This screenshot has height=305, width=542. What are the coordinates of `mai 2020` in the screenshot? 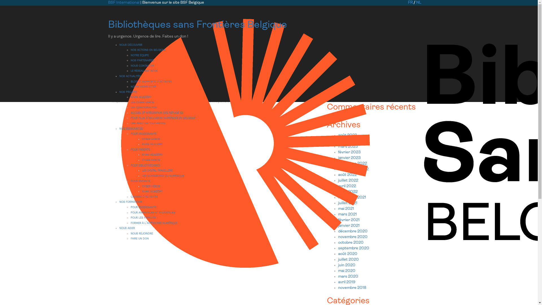 It's located at (347, 271).